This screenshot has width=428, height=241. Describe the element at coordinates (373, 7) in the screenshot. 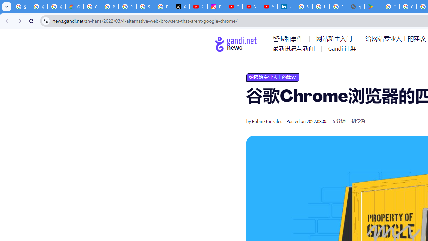

I see `Last Shelter: Survival - Apps on Google Play` at that location.